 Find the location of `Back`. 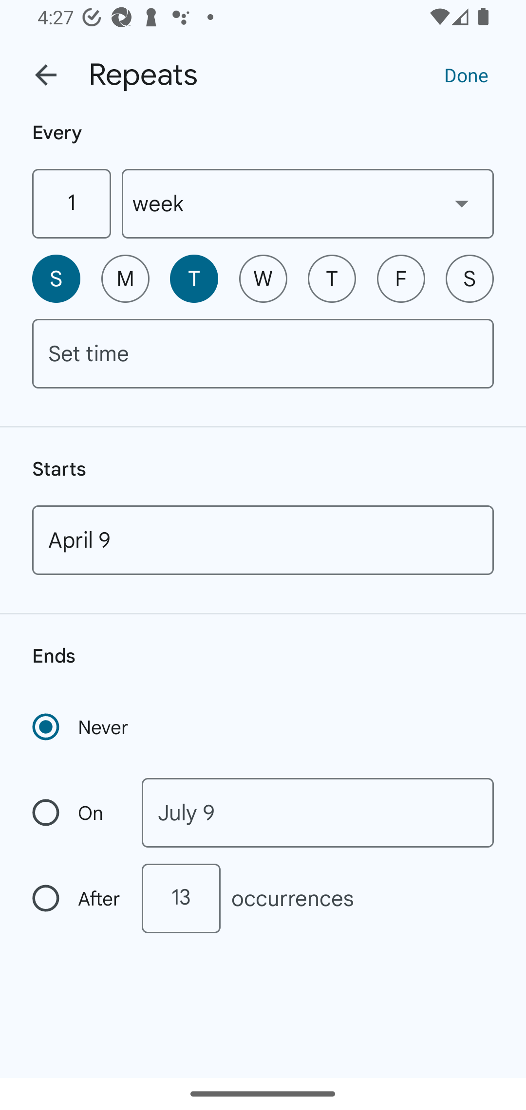

Back is located at coordinates (46, 75).